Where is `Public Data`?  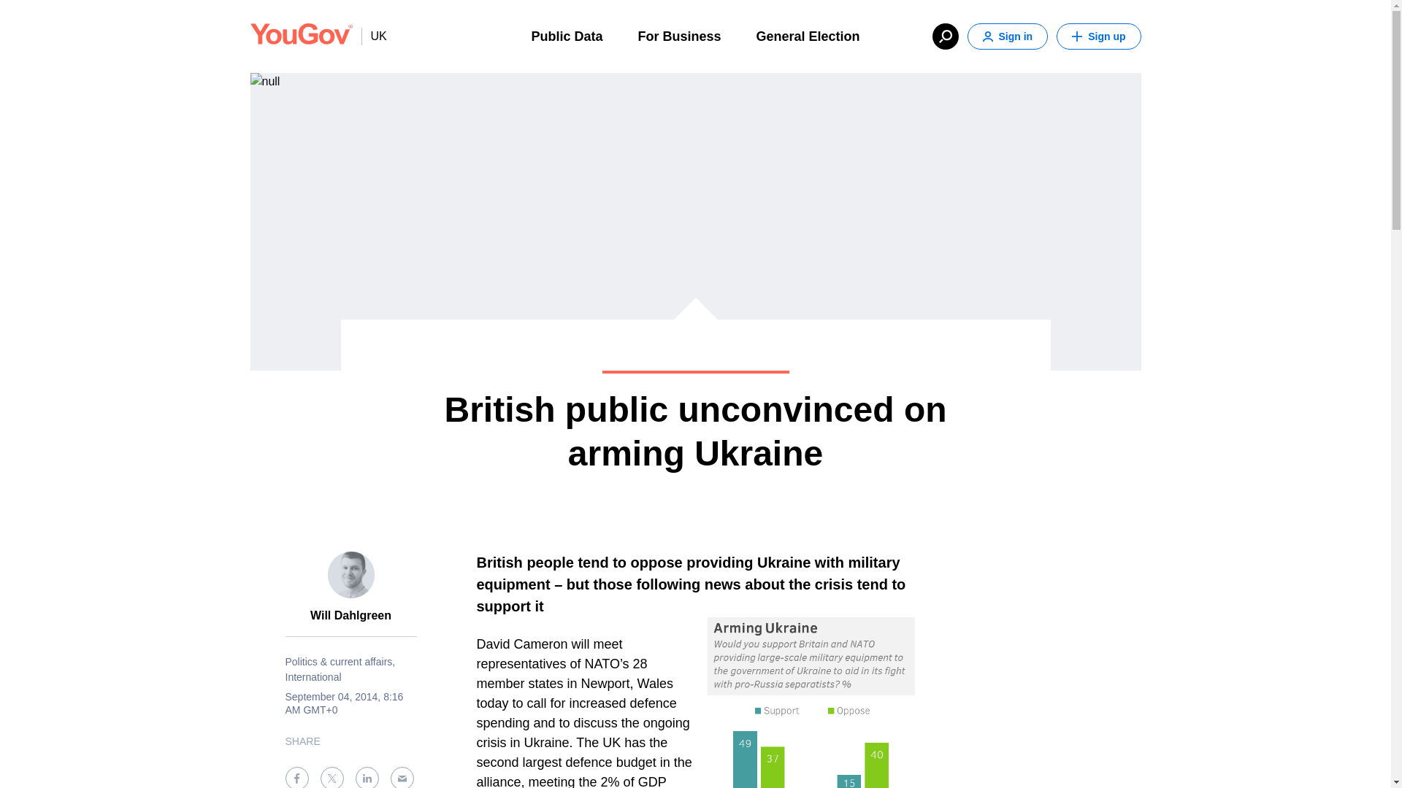
Public Data is located at coordinates (567, 35).